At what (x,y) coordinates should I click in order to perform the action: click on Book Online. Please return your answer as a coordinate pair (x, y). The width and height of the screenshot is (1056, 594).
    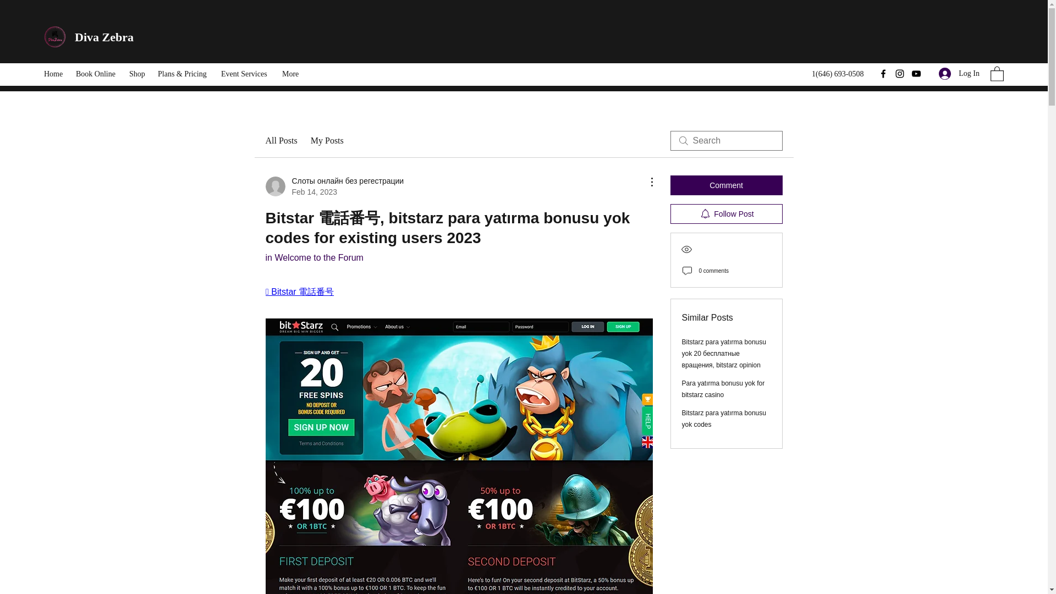
    Looking at the image, I should click on (97, 74).